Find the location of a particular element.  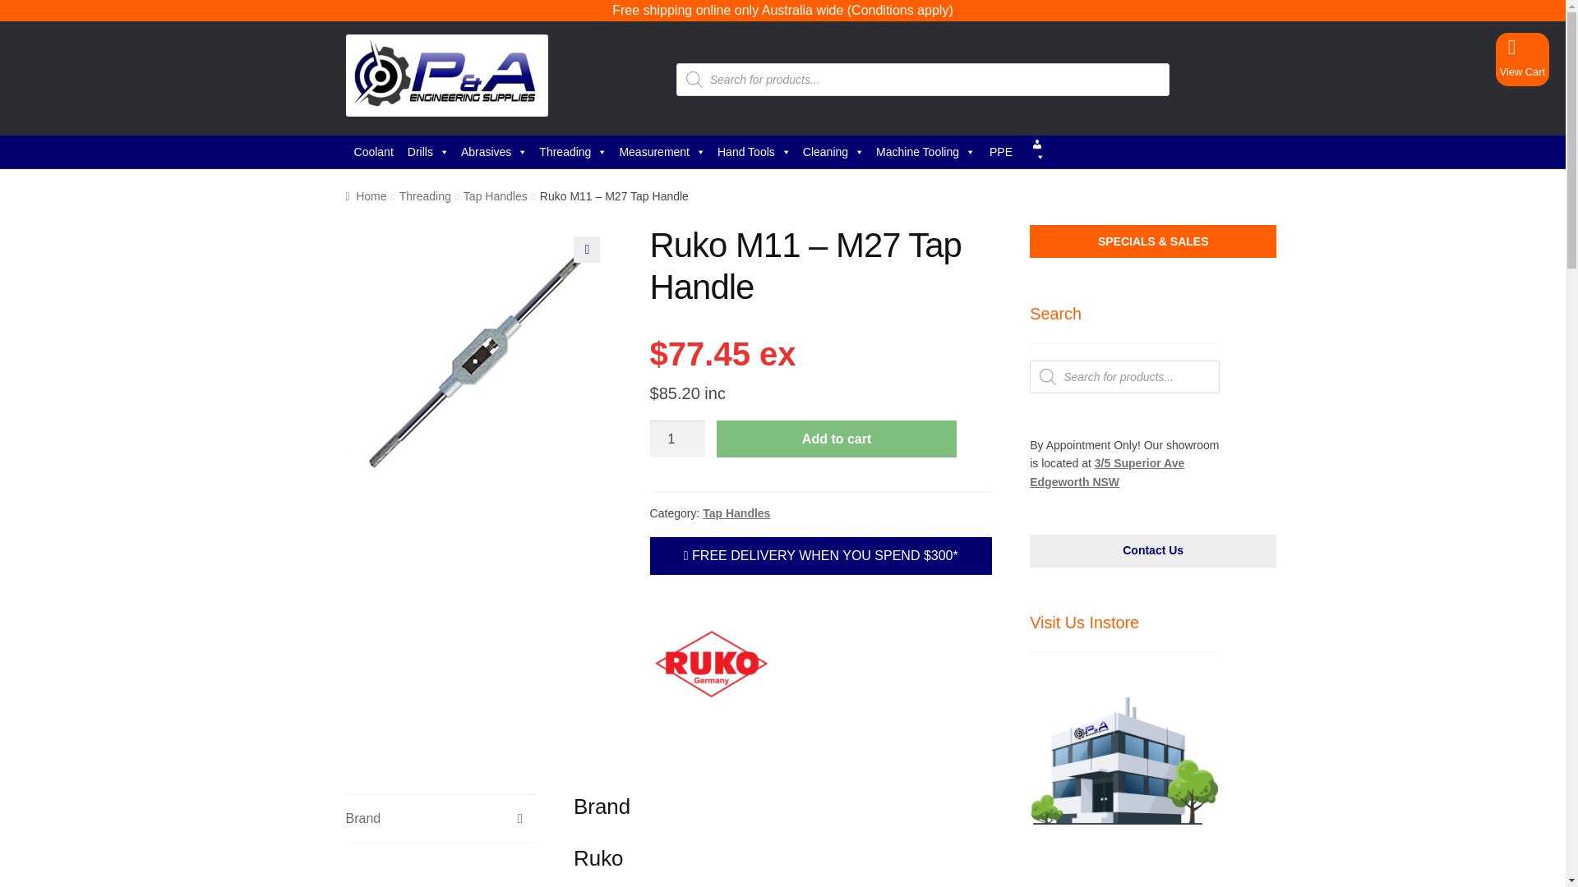

Abrasives is located at coordinates (495, 152).